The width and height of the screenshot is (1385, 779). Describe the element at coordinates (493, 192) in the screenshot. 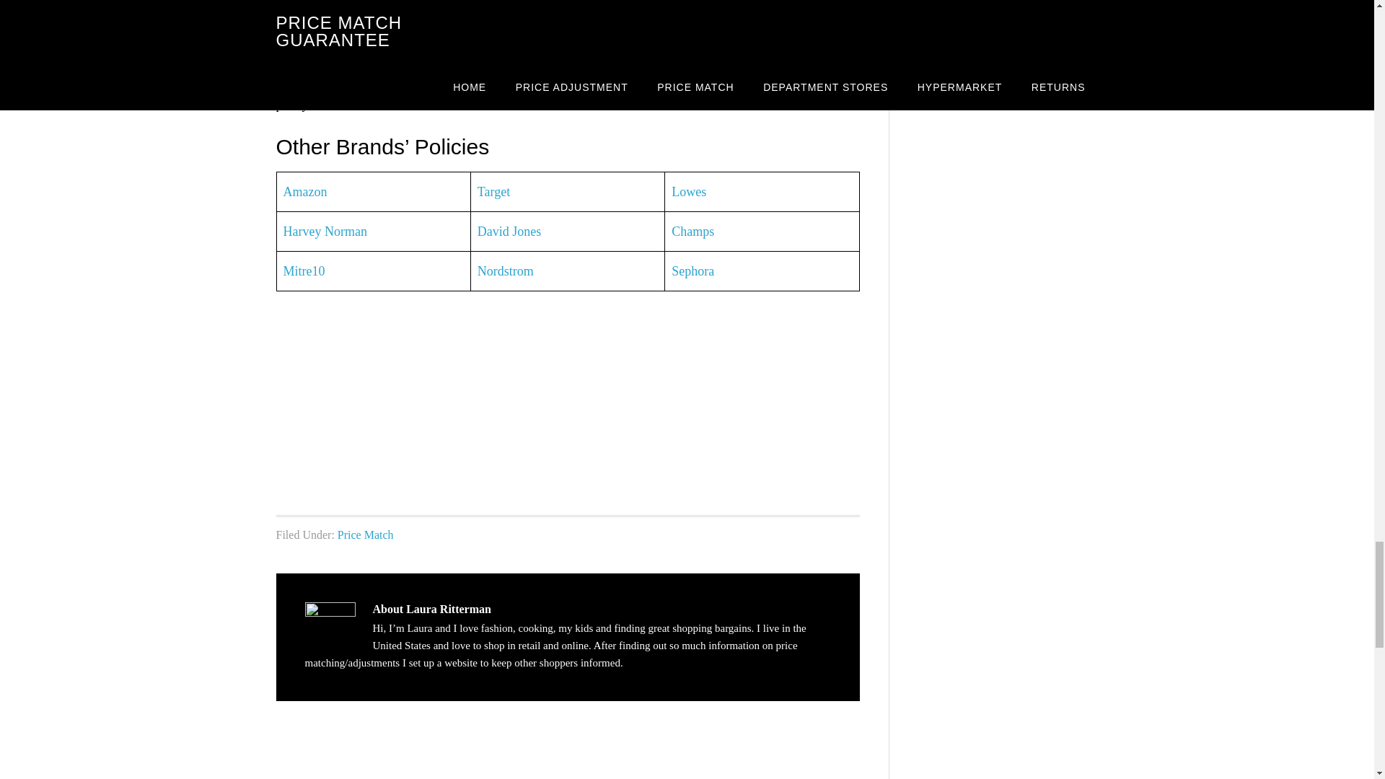

I see `Target` at that location.